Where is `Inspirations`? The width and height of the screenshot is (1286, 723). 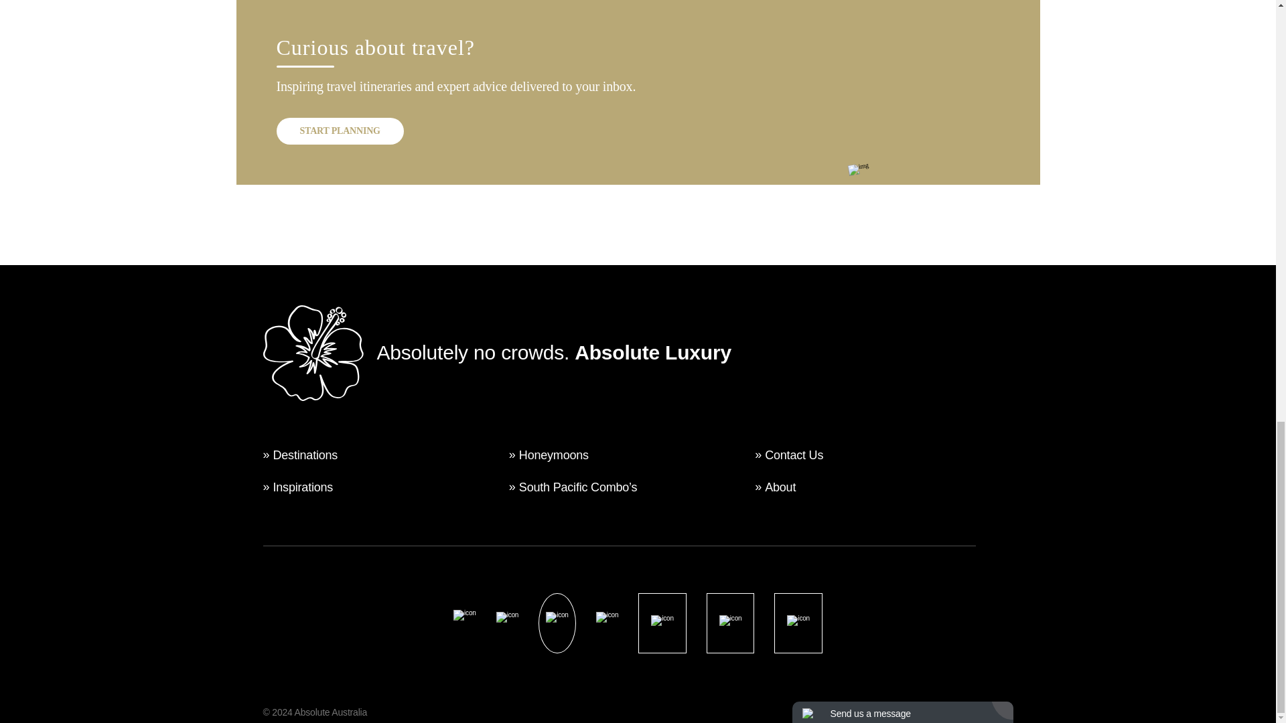 Inspirations is located at coordinates (303, 487).